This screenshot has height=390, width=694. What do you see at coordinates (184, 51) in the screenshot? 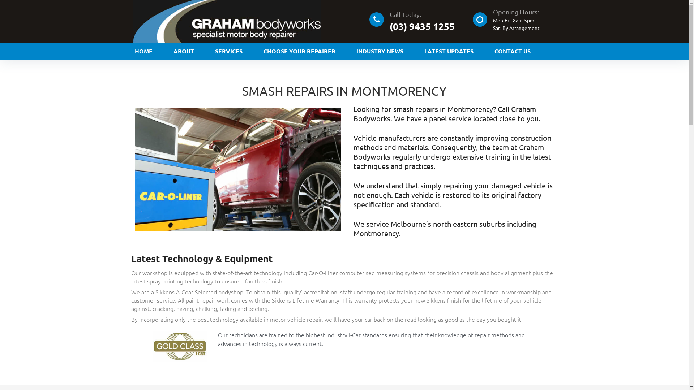
I see `ABOUT` at bounding box center [184, 51].